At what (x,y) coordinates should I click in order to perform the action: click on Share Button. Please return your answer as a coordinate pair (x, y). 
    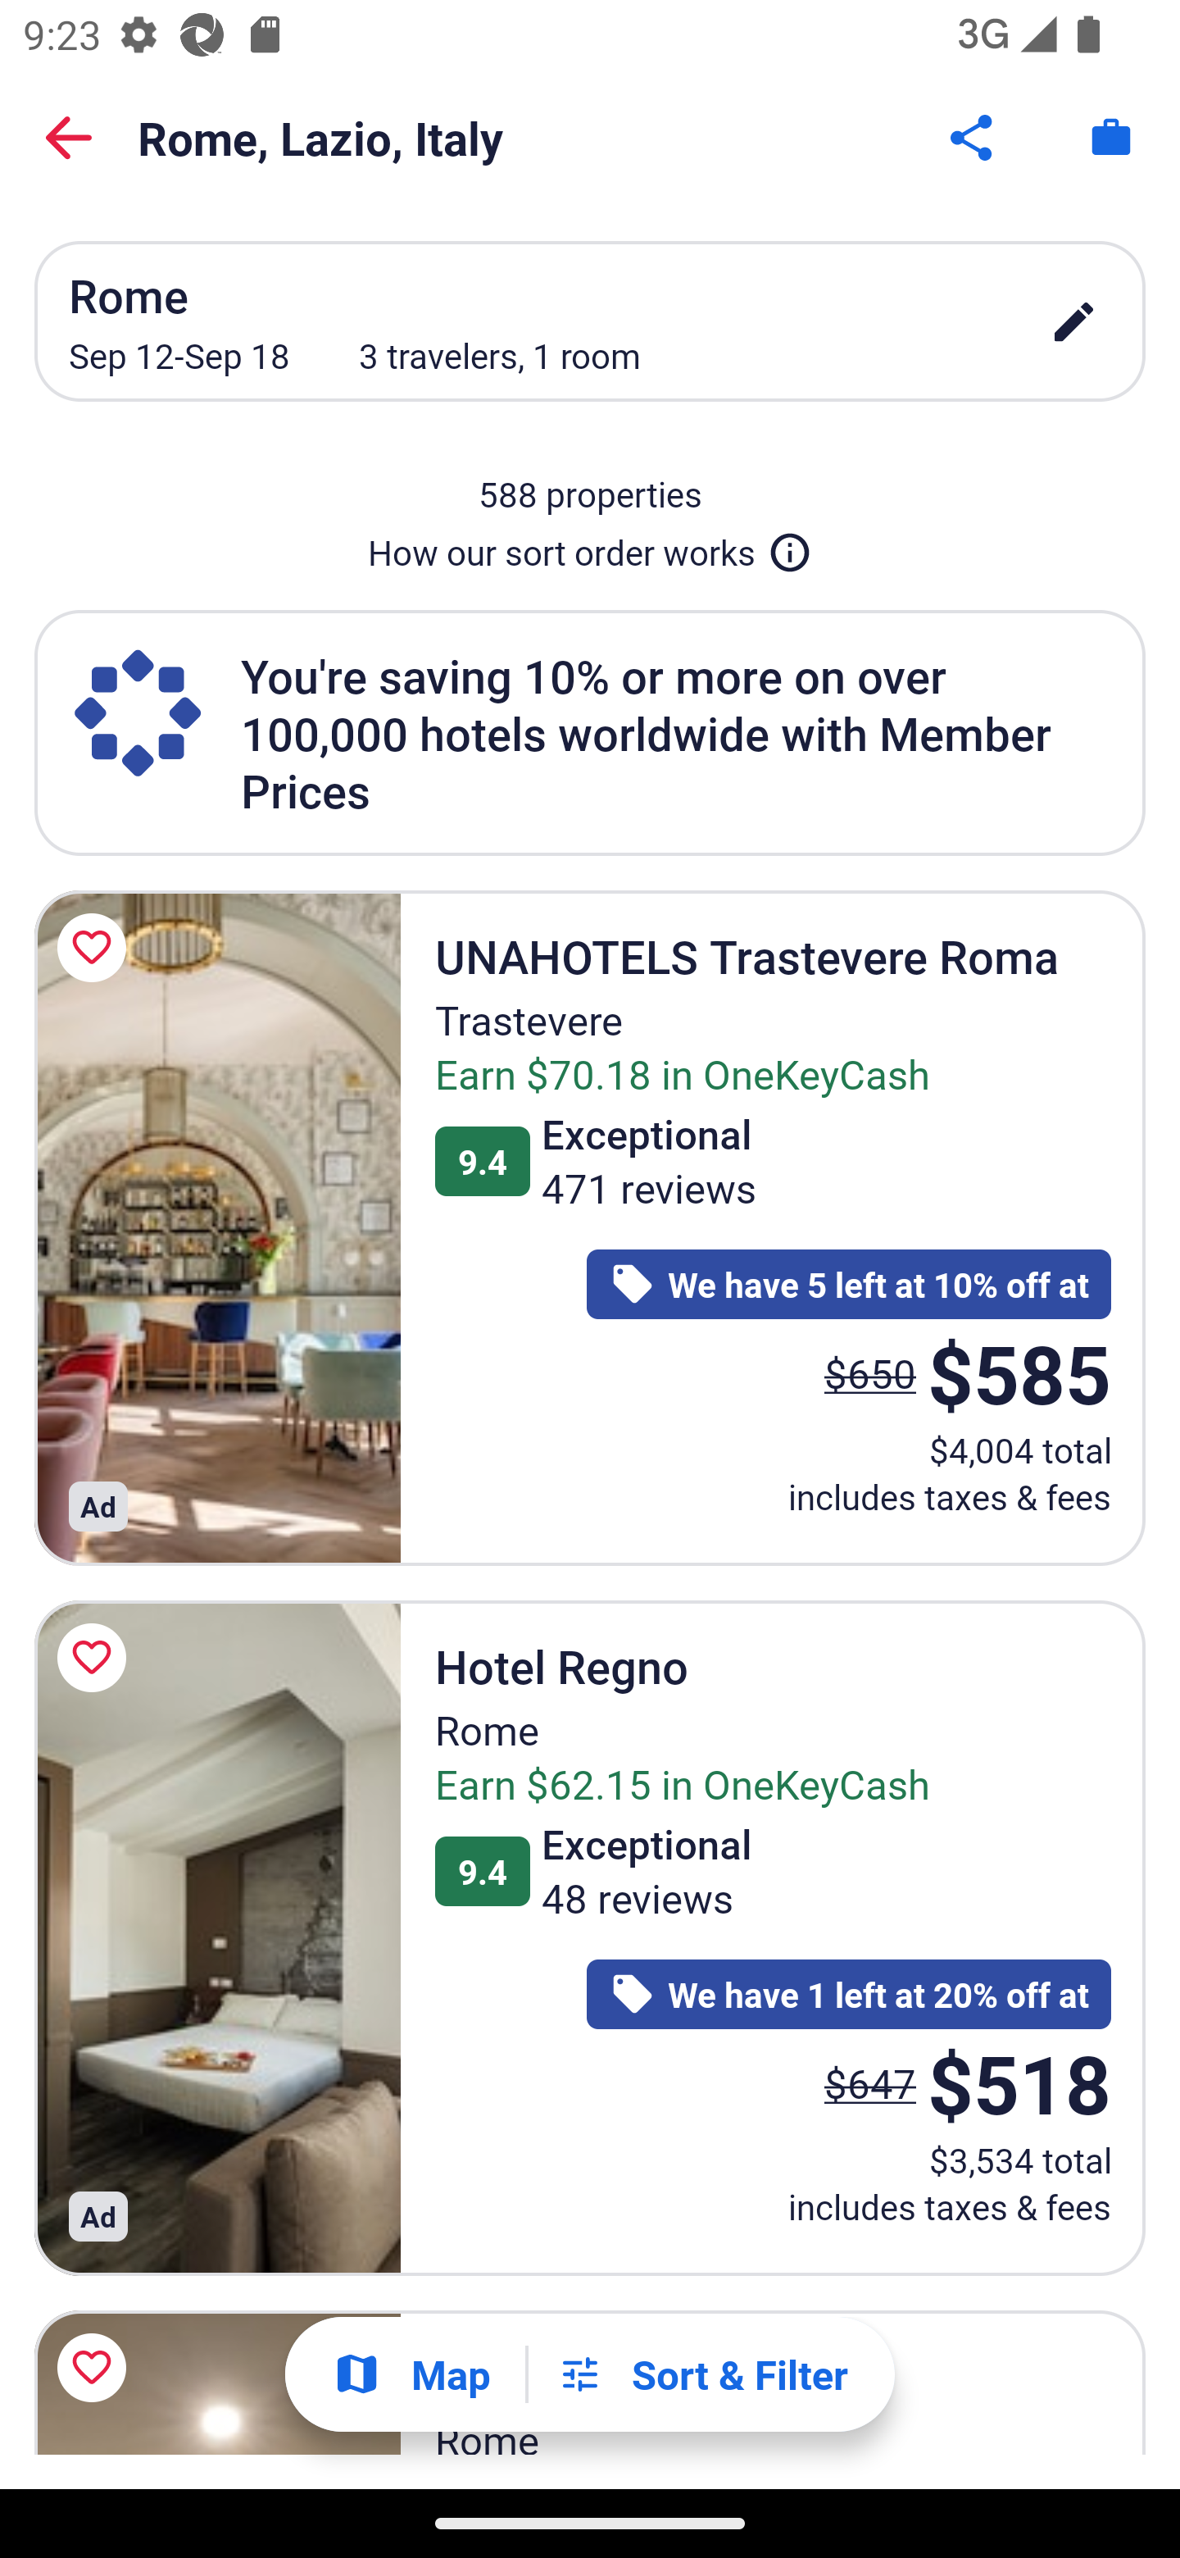
    Looking at the image, I should click on (973, 138).